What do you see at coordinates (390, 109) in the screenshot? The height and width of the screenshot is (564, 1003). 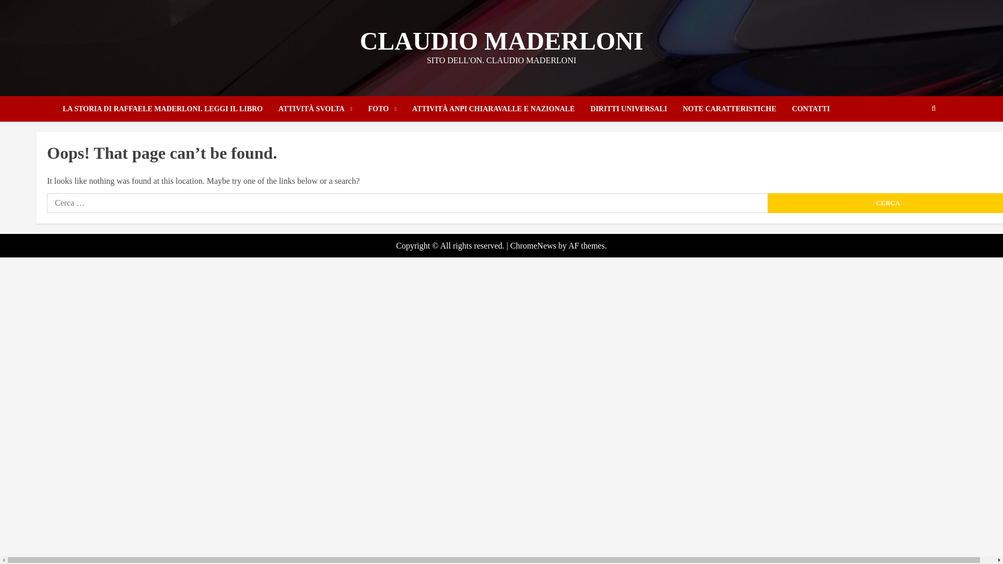 I see `FOTO` at bounding box center [390, 109].